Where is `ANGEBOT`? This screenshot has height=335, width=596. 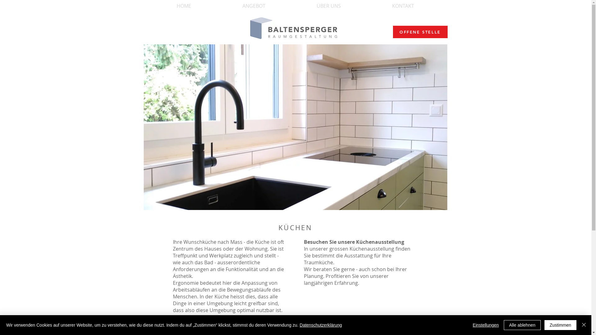 ANGEBOT is located at coordinates (254, 6).